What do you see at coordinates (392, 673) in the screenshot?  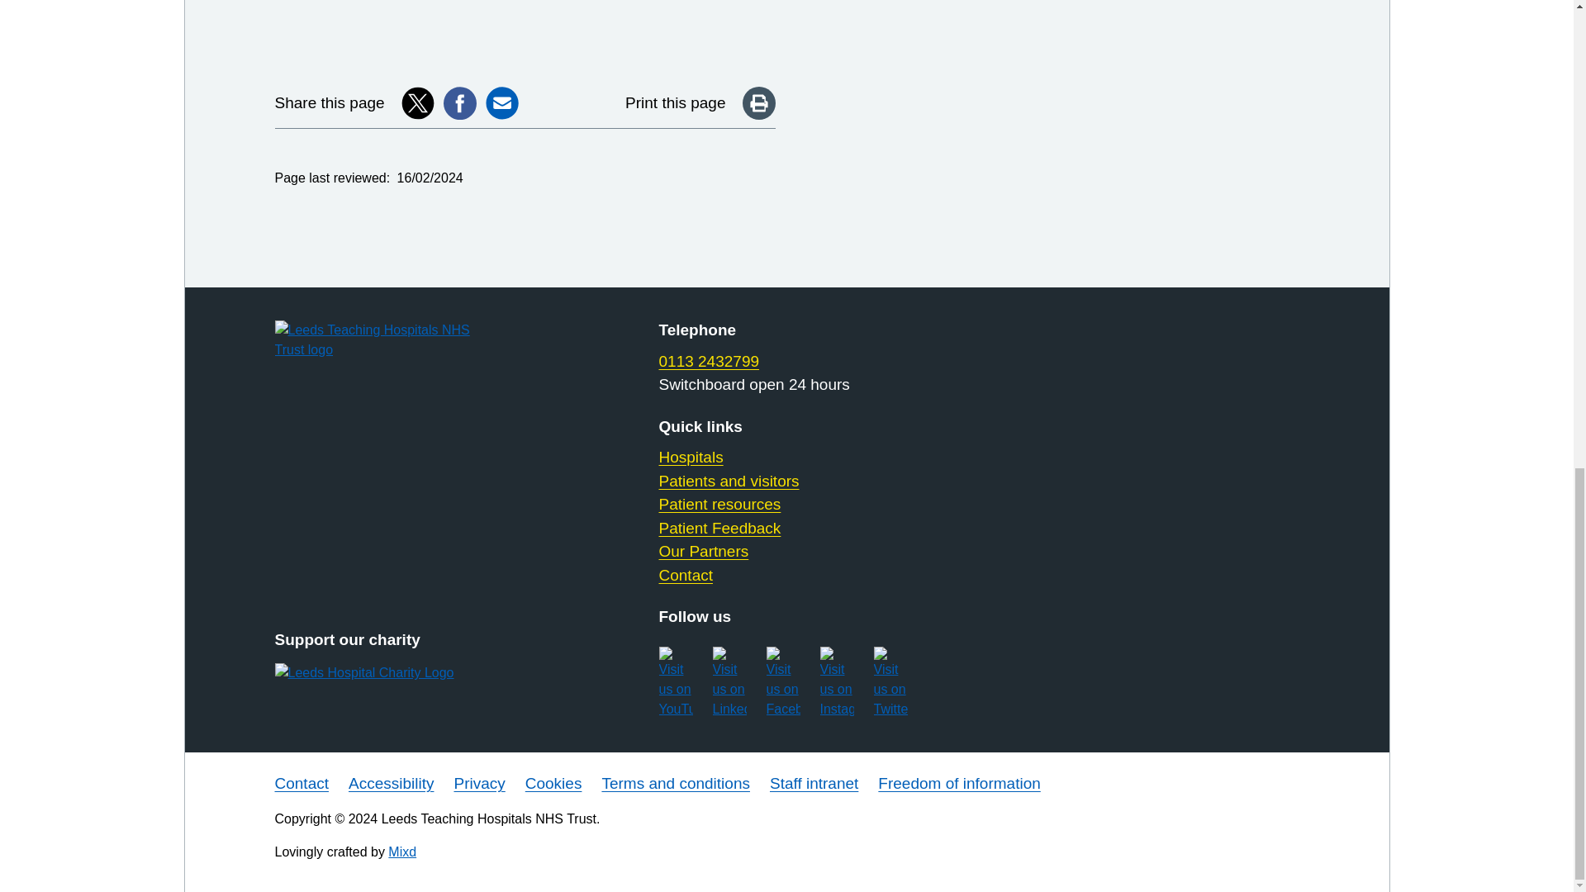 I see `Leeds Hospital Charity` at bounding box center [392, 673].